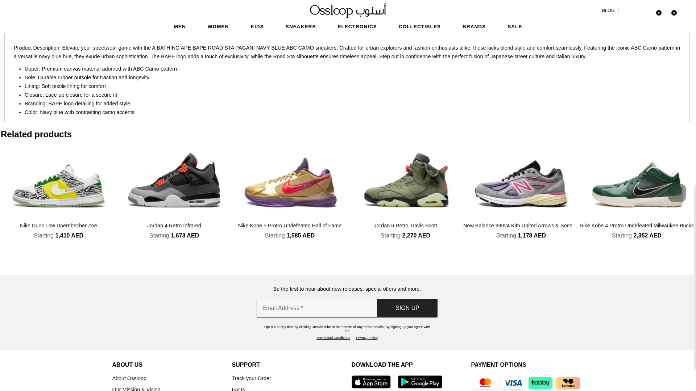 Image resolution: width=696 pixels, height=391 pixels. I want to click on Download from App Store, so click(371, 382).